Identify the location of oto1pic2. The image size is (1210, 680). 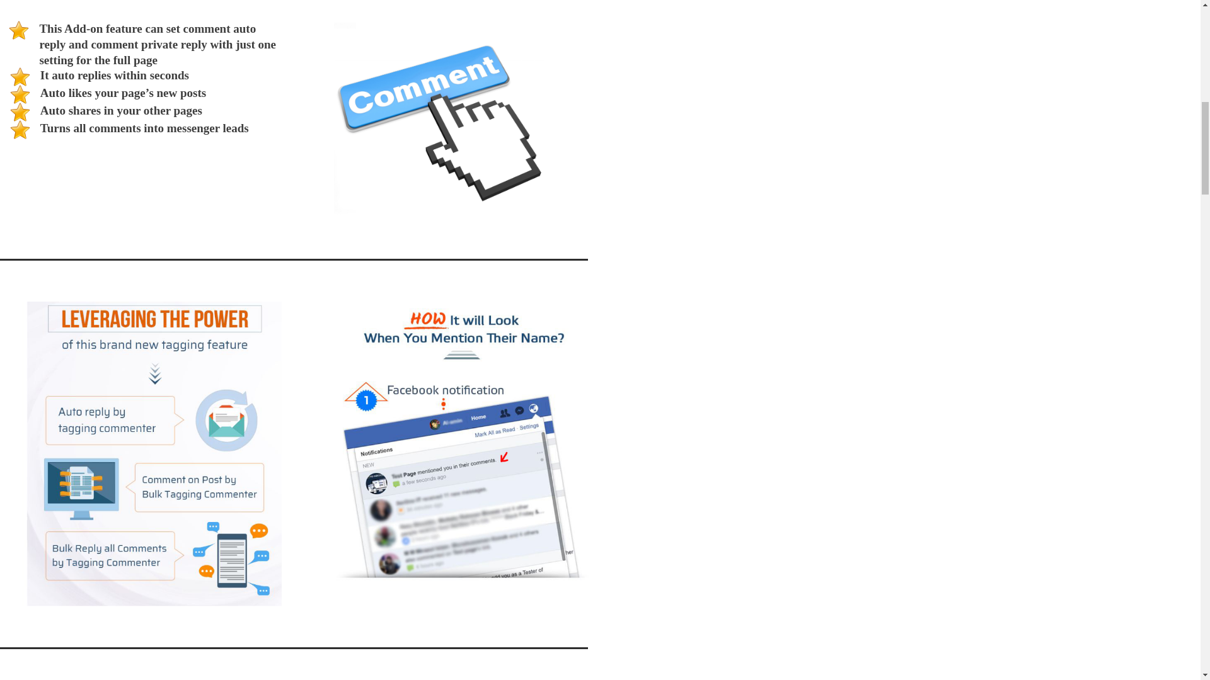
(459, 443).